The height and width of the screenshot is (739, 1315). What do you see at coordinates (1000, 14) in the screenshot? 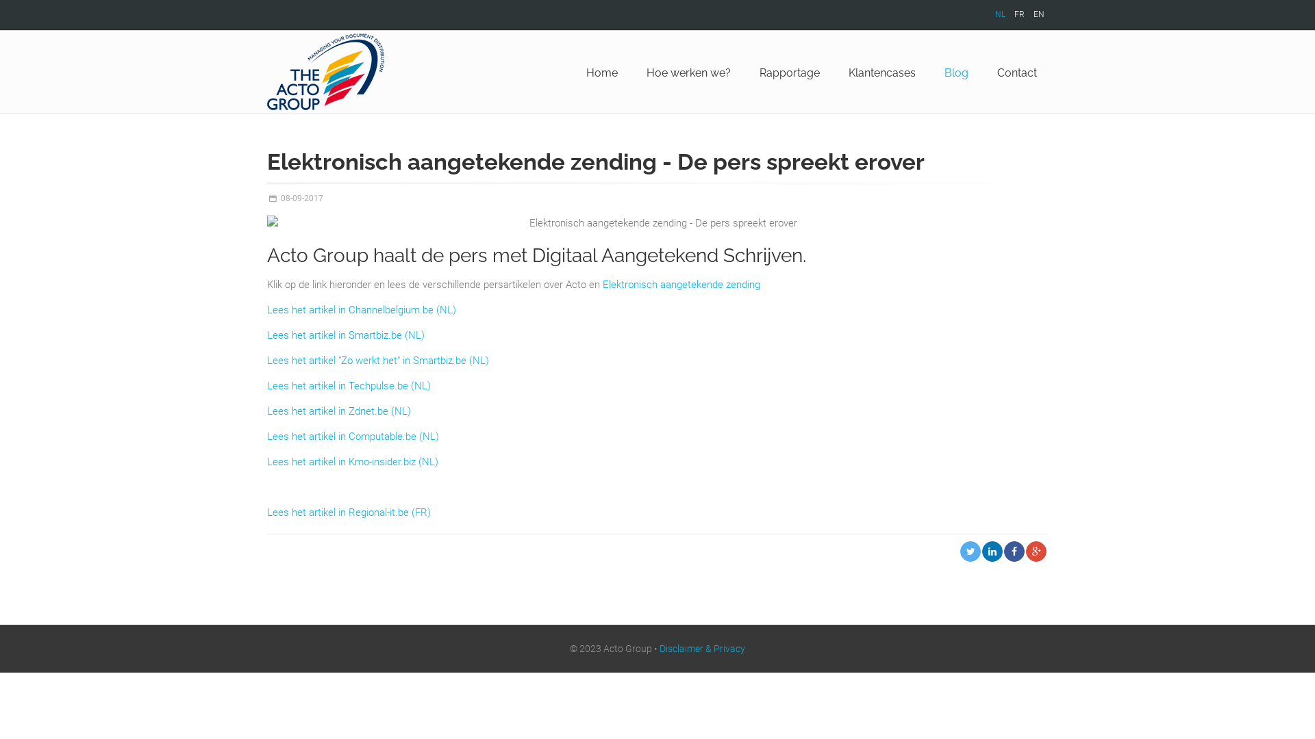
I see `NL` at bounding box center [1000, 14].